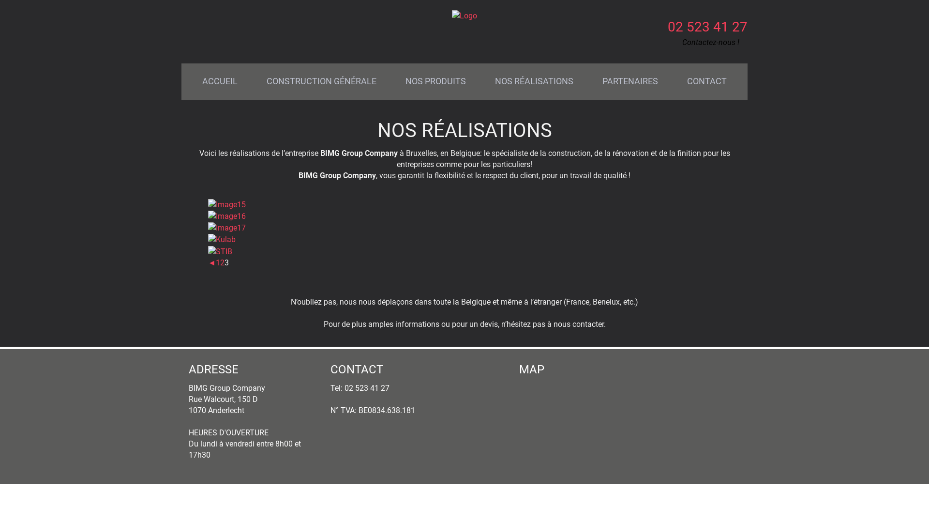 The width and height of the screenshot is (929, 523). I want to click on STIB, so click(220, 252).